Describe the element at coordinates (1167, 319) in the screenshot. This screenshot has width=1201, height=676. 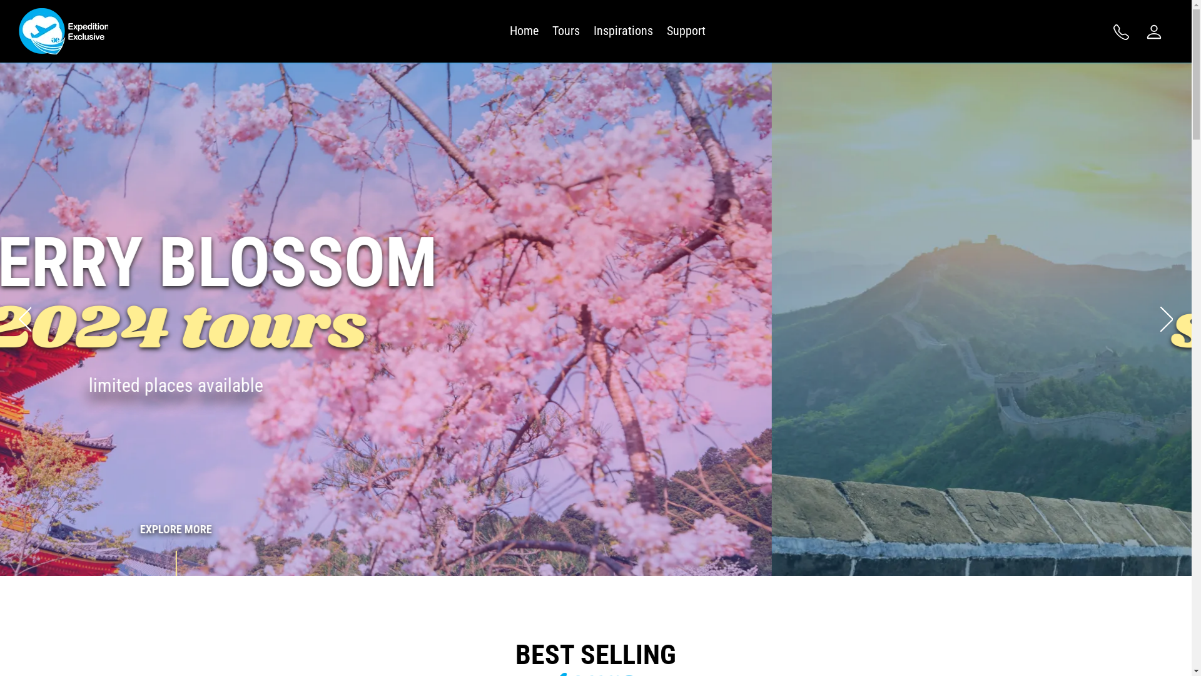
I see `Next` at that location.